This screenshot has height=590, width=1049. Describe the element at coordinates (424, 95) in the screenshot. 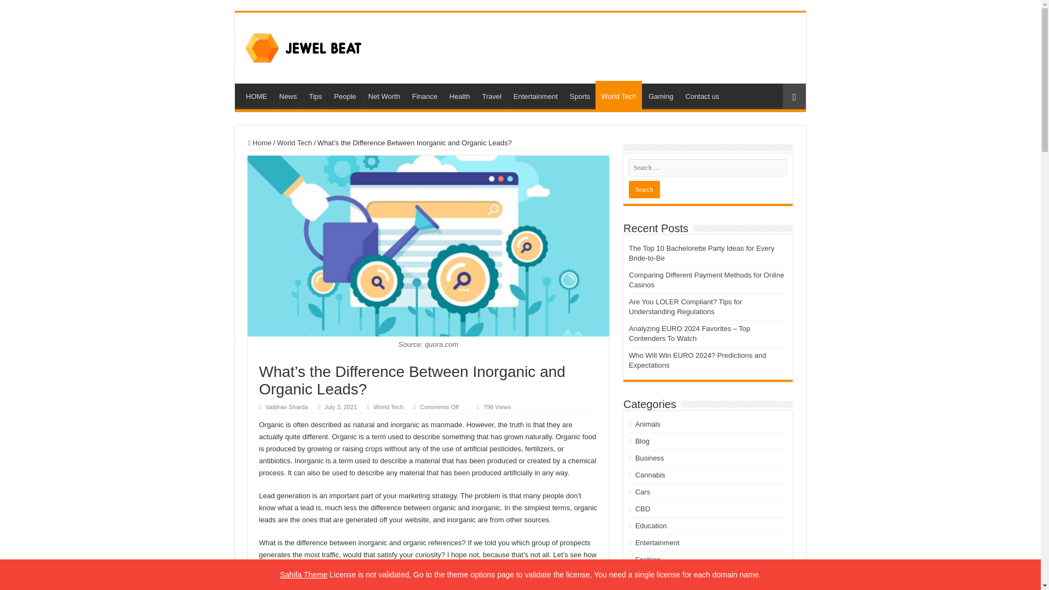

I see `Finance` at that location.